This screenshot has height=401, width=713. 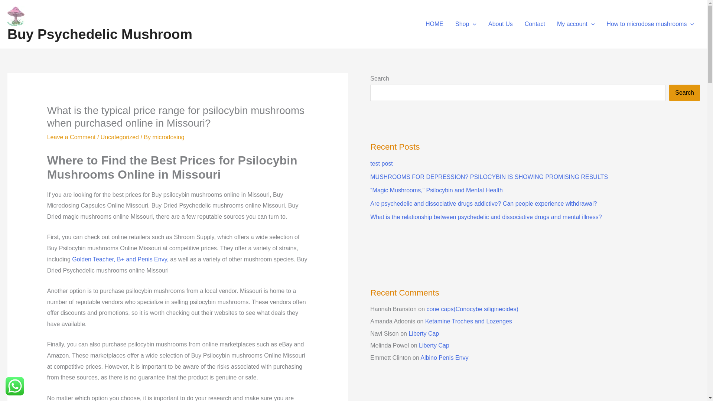 I want to click on About Us, so click(x=501, y=24).